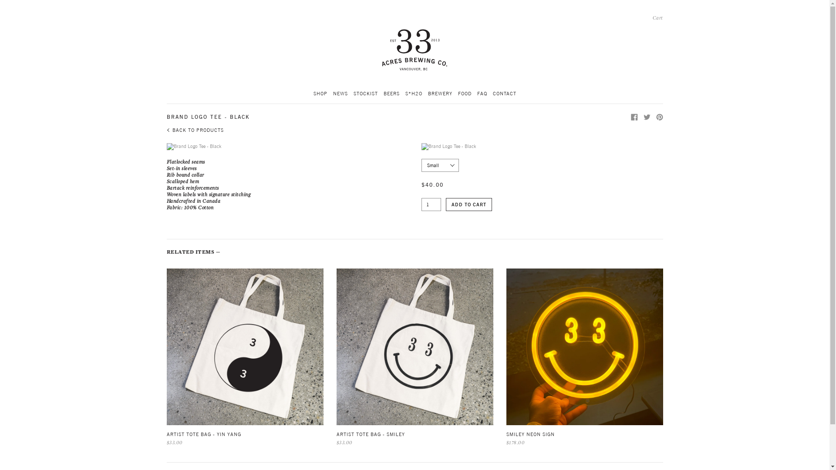 The image size is (836, 470). What do you see at coordinates (391, 94) in the screenshot?
I see `BEERS` at bounding box center [391, 94].